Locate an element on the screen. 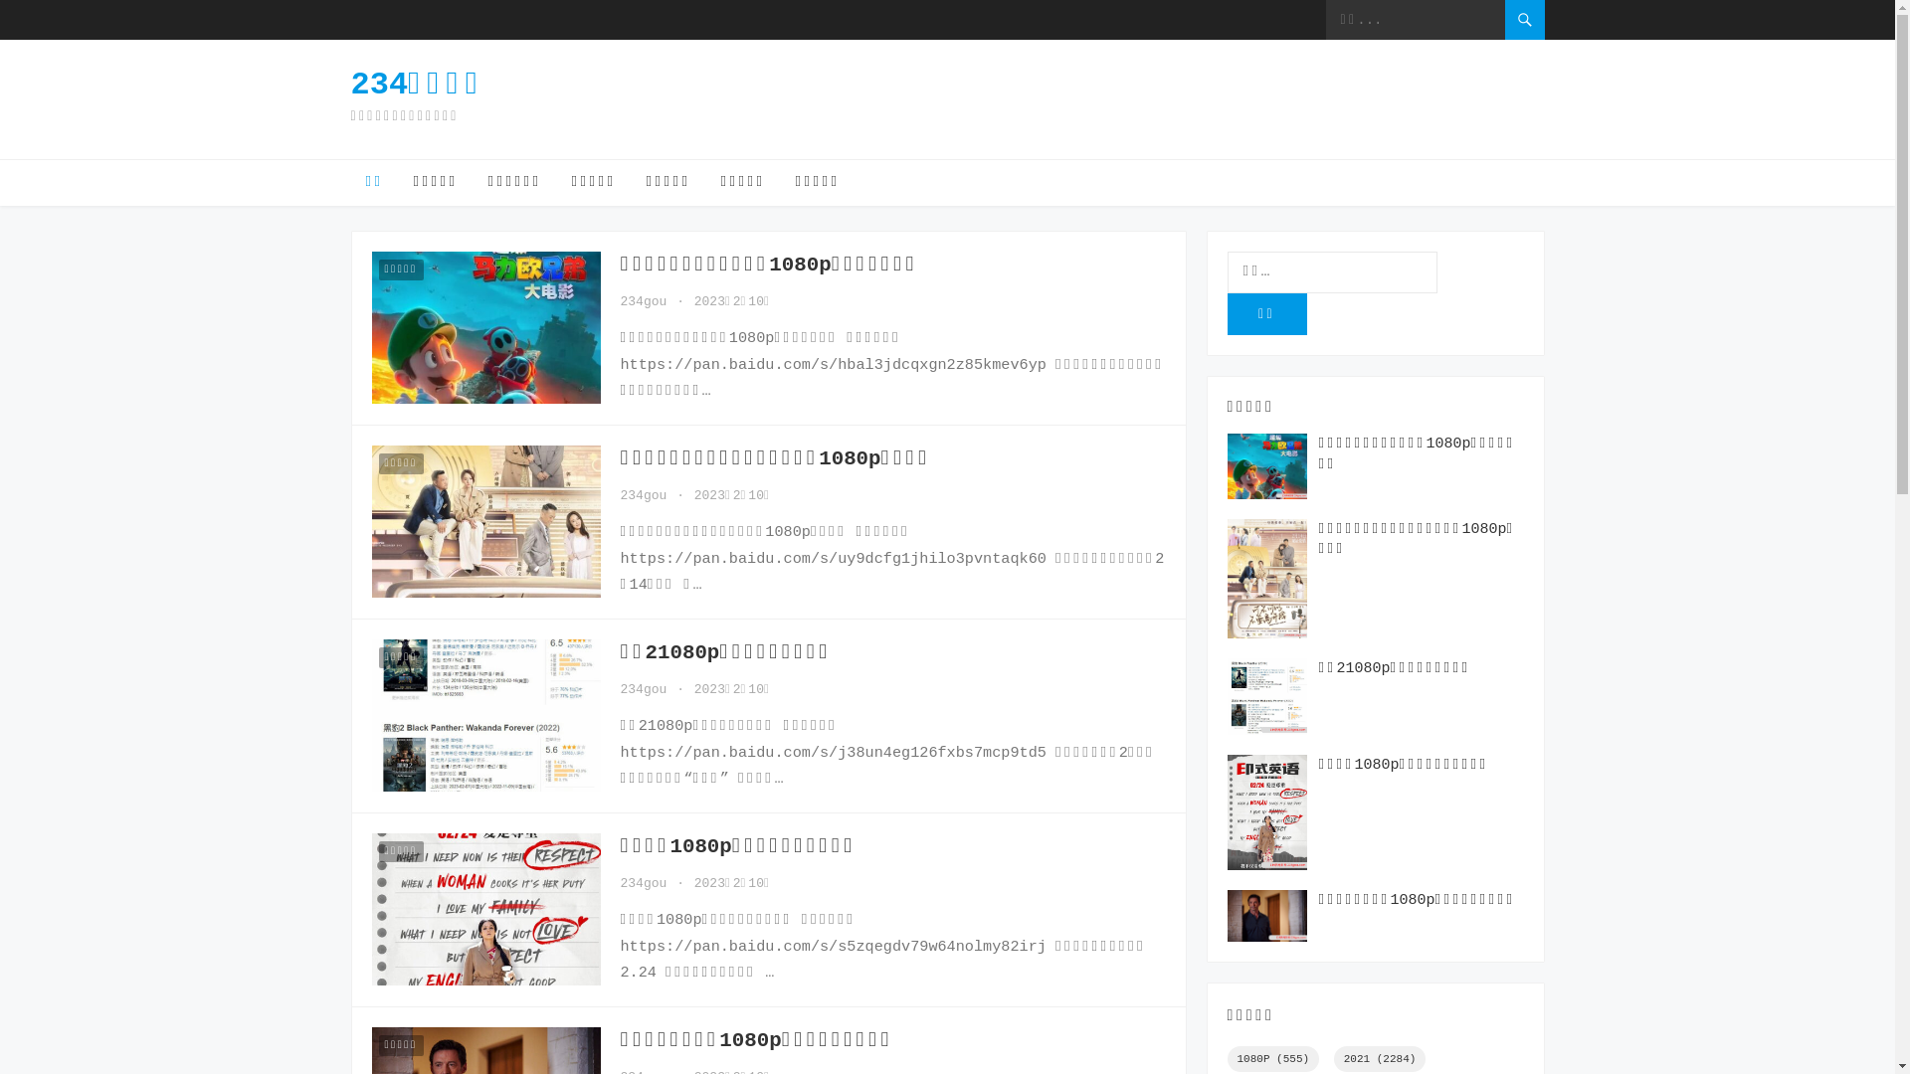  1080P (555) is located at coordinates (1273, 1059).